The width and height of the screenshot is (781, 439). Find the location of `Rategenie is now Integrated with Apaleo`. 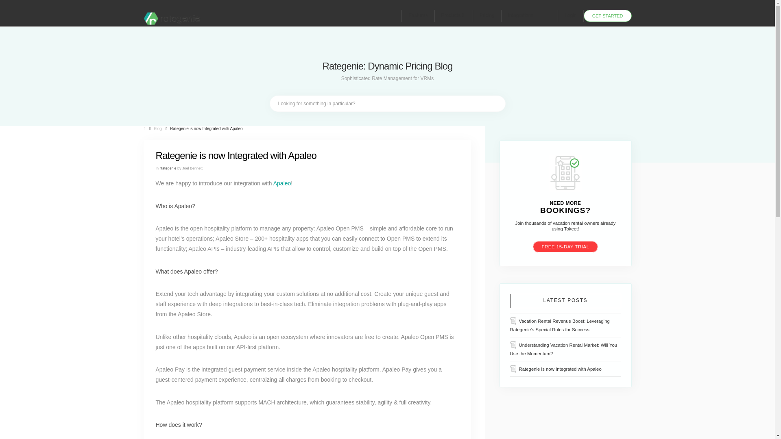

Rategenie is now Integrated with Apaleo is located at coordinates (556, 369).